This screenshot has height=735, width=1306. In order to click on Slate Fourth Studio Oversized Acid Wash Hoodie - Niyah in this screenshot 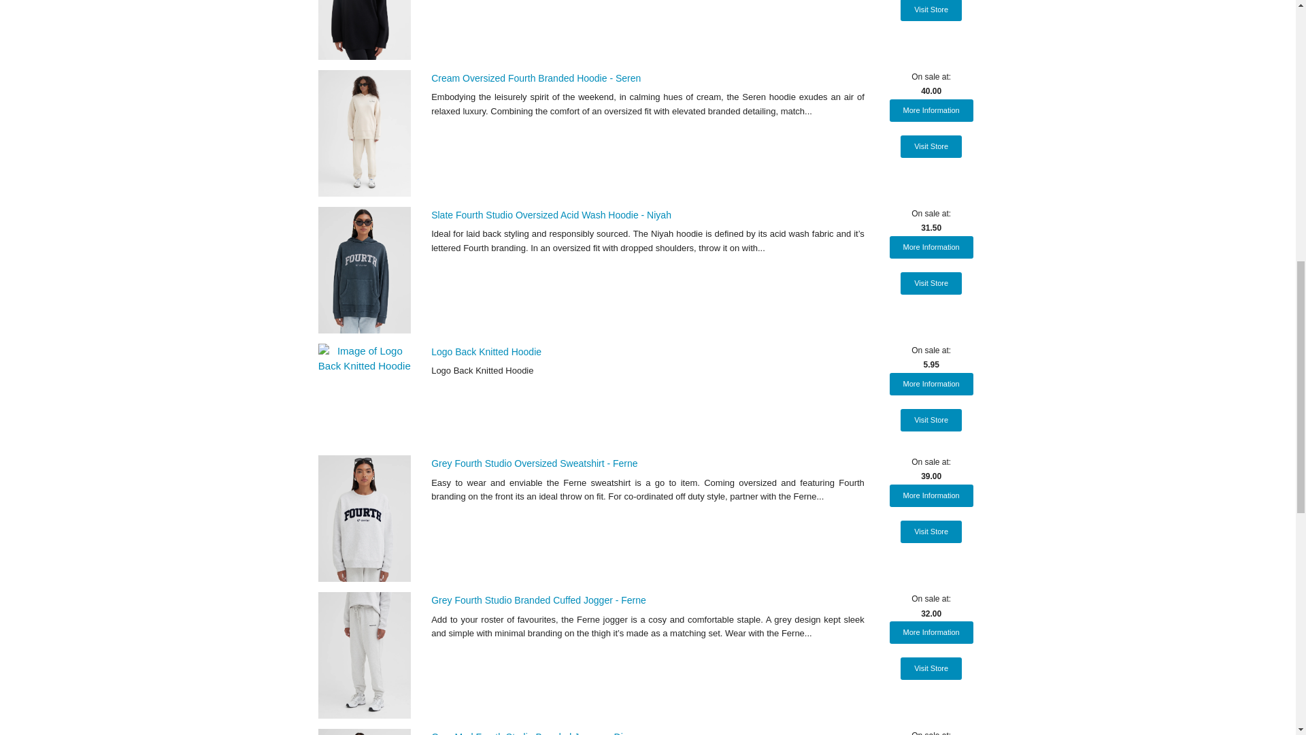, I will do `click(551, 215)`.